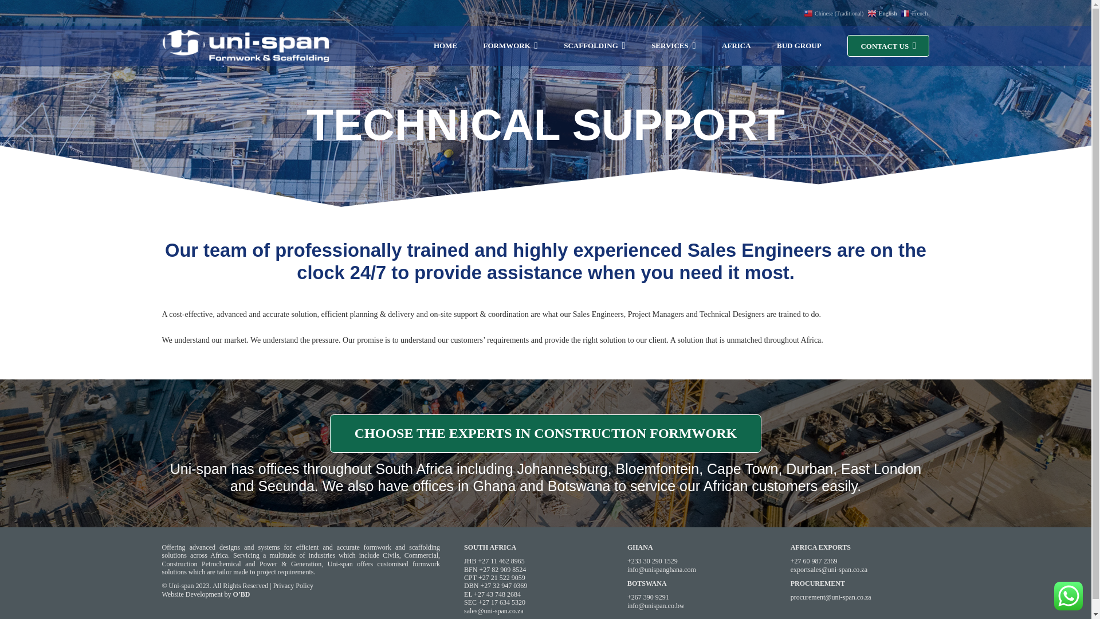  I want to click on BUD GROUP, so click(799, 46).